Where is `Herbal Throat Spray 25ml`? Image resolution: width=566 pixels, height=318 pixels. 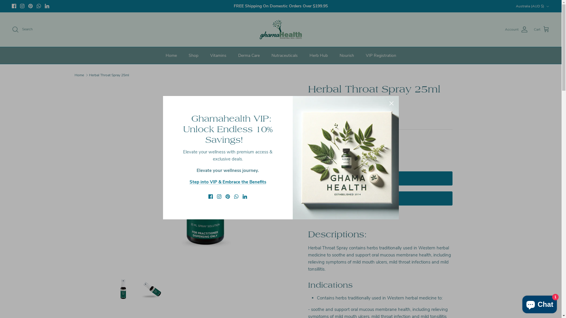
Herbal Throat Spray 25ml is located at coordinates (109, 75).